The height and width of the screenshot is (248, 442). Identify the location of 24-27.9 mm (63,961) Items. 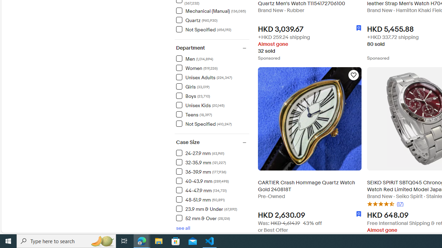
(200, 153).